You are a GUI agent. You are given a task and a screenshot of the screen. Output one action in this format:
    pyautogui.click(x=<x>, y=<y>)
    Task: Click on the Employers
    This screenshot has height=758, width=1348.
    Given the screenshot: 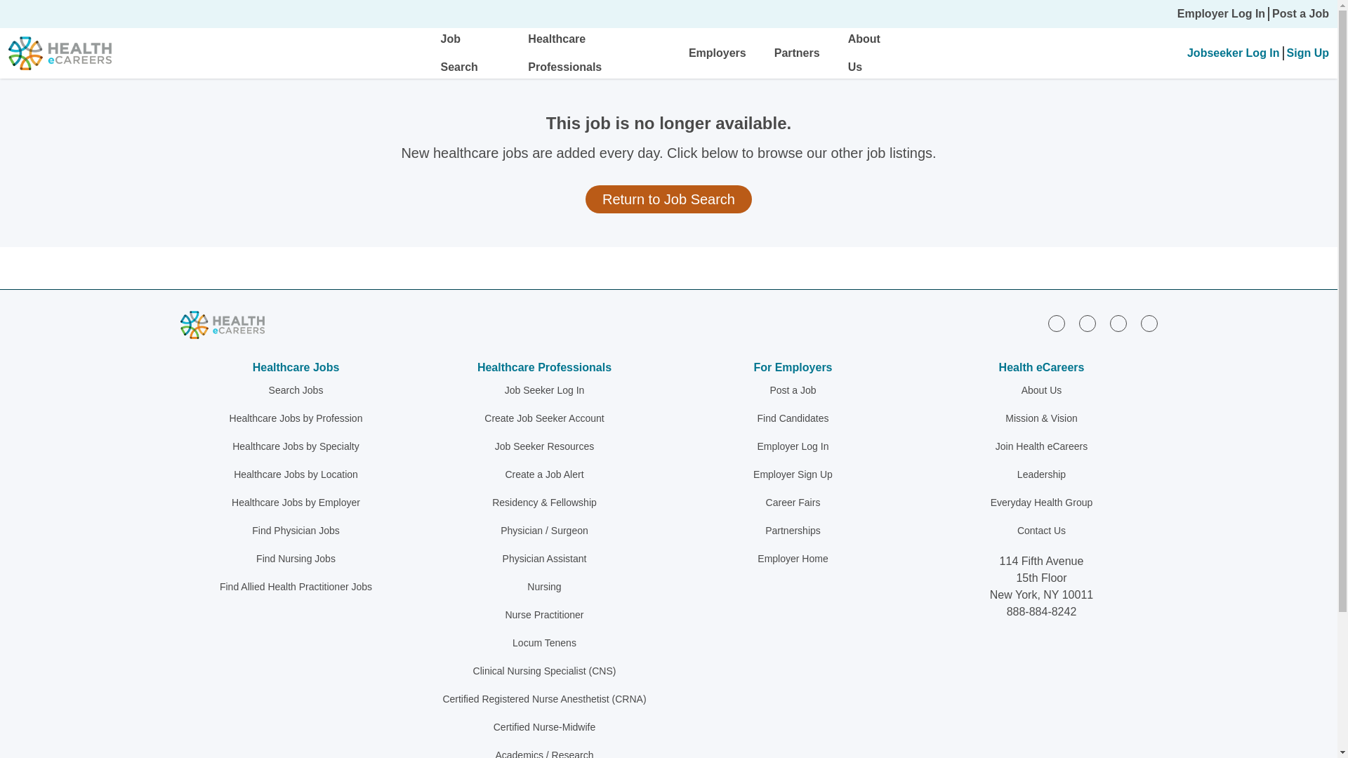 What is the action you would take?
    pyautogui.click(x=718, y=53)
    